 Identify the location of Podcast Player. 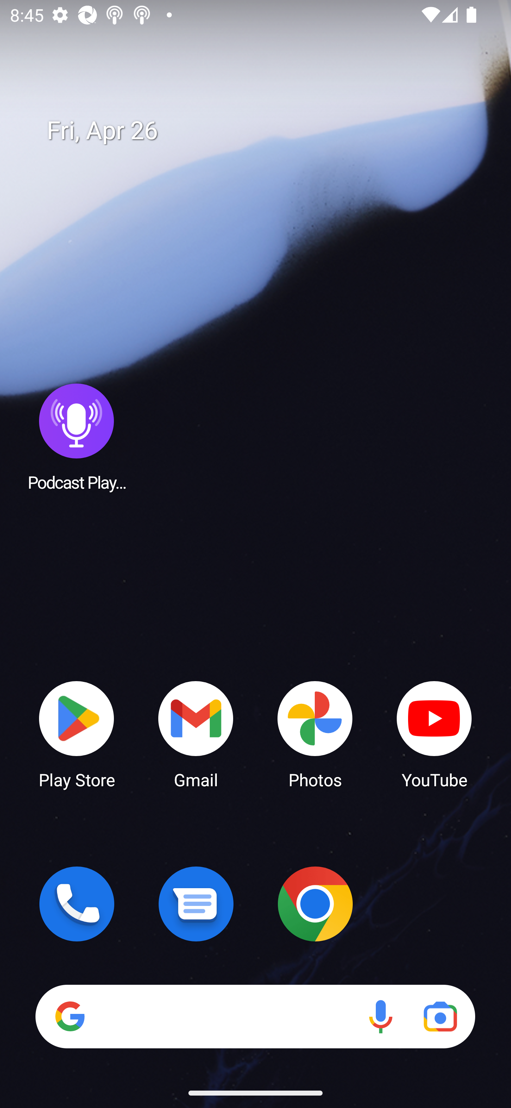
(77, 436).